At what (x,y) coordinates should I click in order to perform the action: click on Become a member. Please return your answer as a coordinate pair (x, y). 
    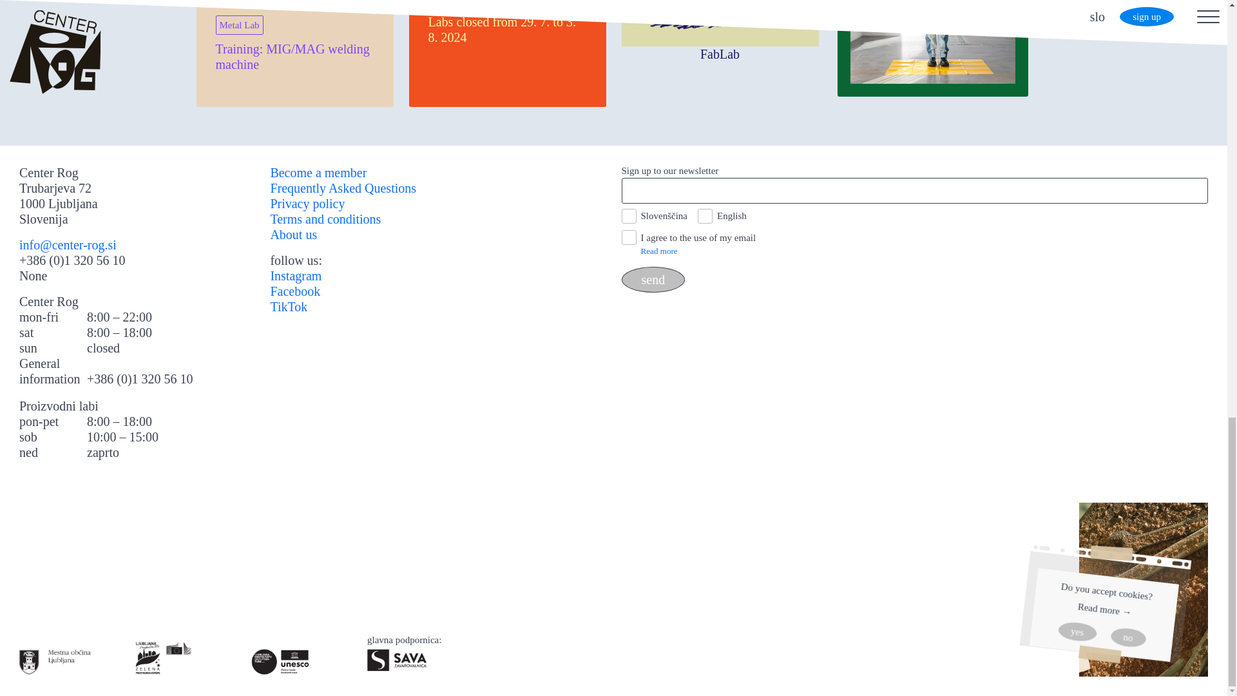
    Looking at the image, I should click on (318, 173).